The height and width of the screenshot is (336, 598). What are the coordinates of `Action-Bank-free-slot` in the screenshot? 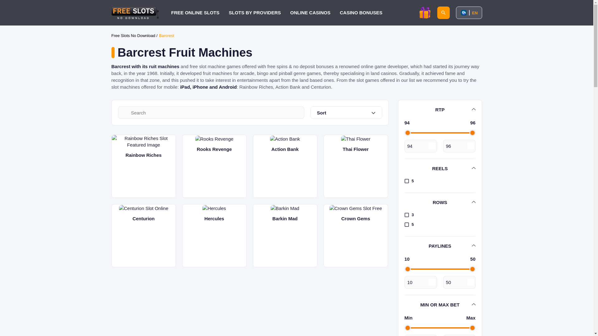 It's located at (285, 139).